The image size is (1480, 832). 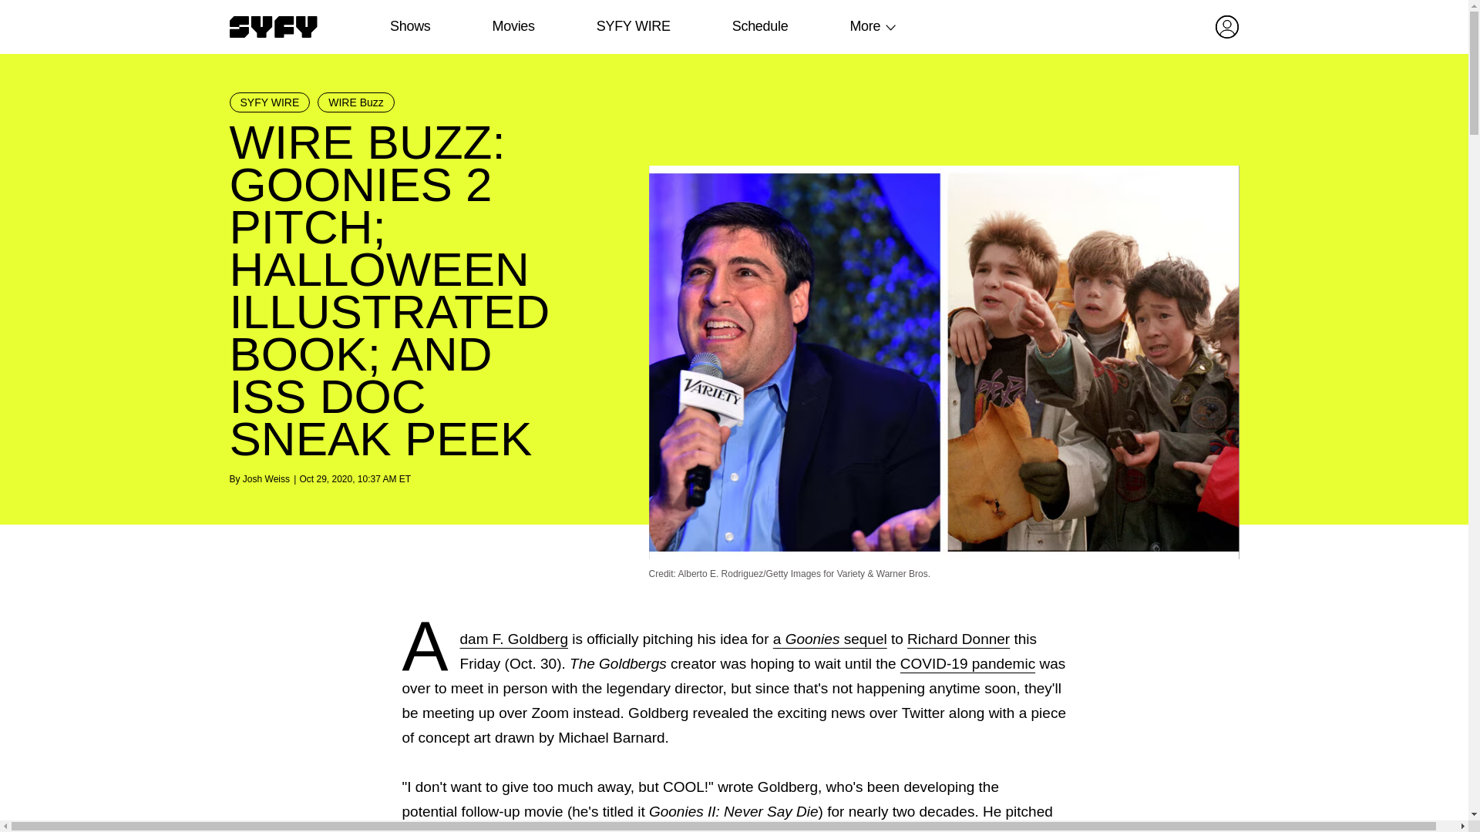 I want to click on a Goonies sequel, so click(x=829, y=639).